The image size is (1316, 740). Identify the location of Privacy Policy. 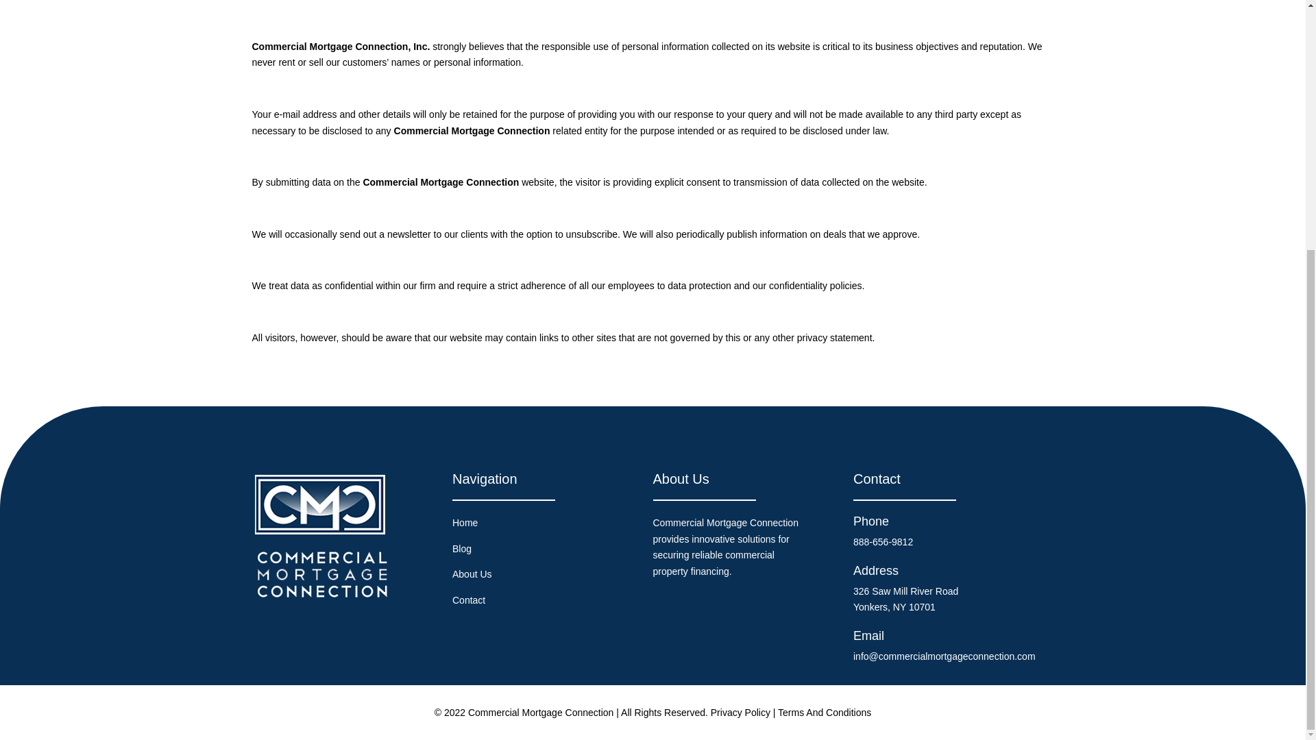
(740, 713).